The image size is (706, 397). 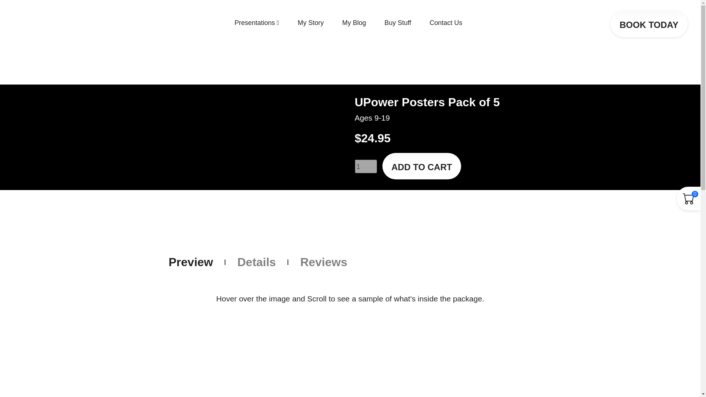 I want to click on Reviews, so click(x=324, y=262).